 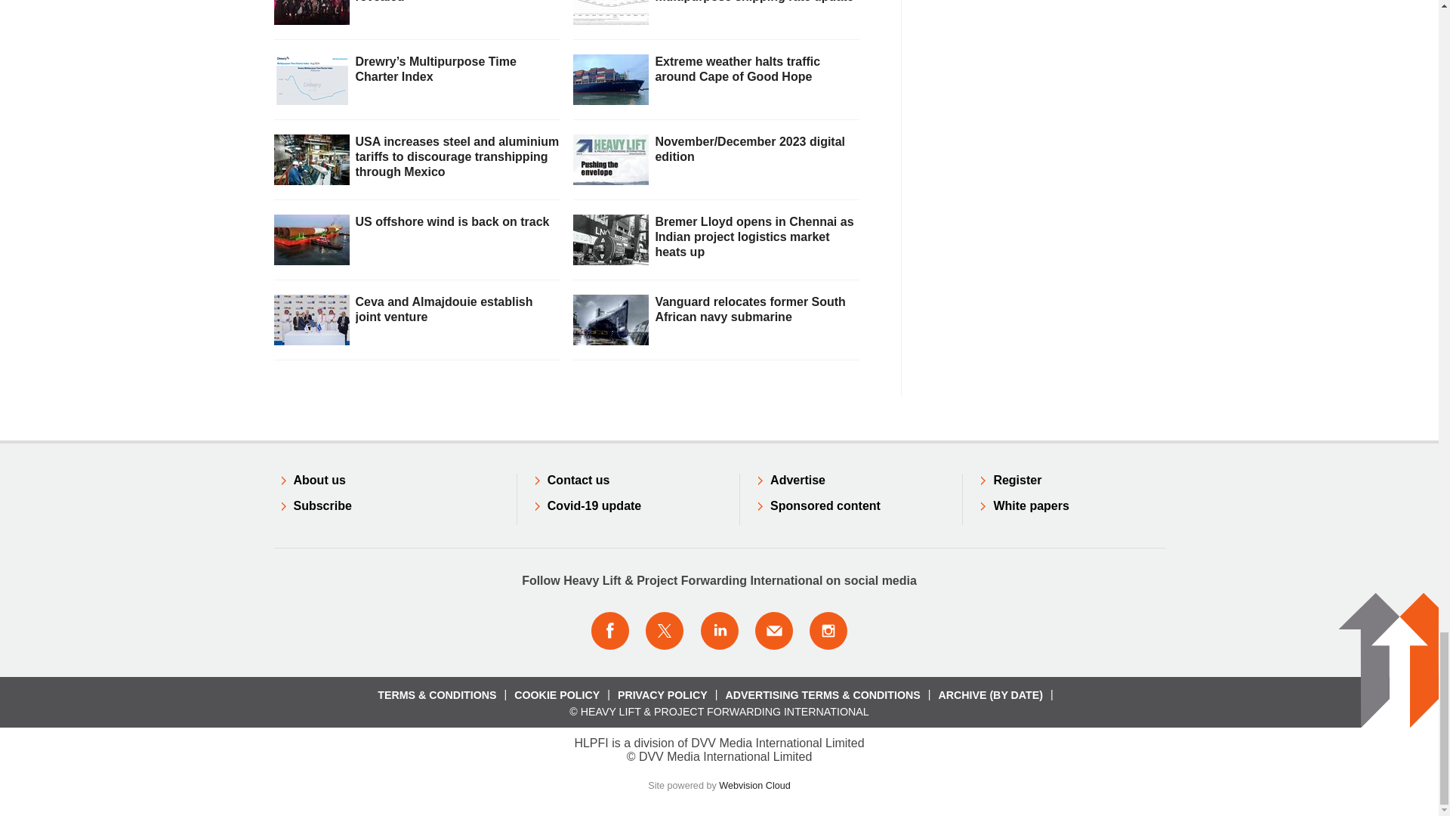 What do you see at coordinates (718, 630) in the screenshot?
I see `Connect with us on LinkedIn` at bounding box center [718, 630].